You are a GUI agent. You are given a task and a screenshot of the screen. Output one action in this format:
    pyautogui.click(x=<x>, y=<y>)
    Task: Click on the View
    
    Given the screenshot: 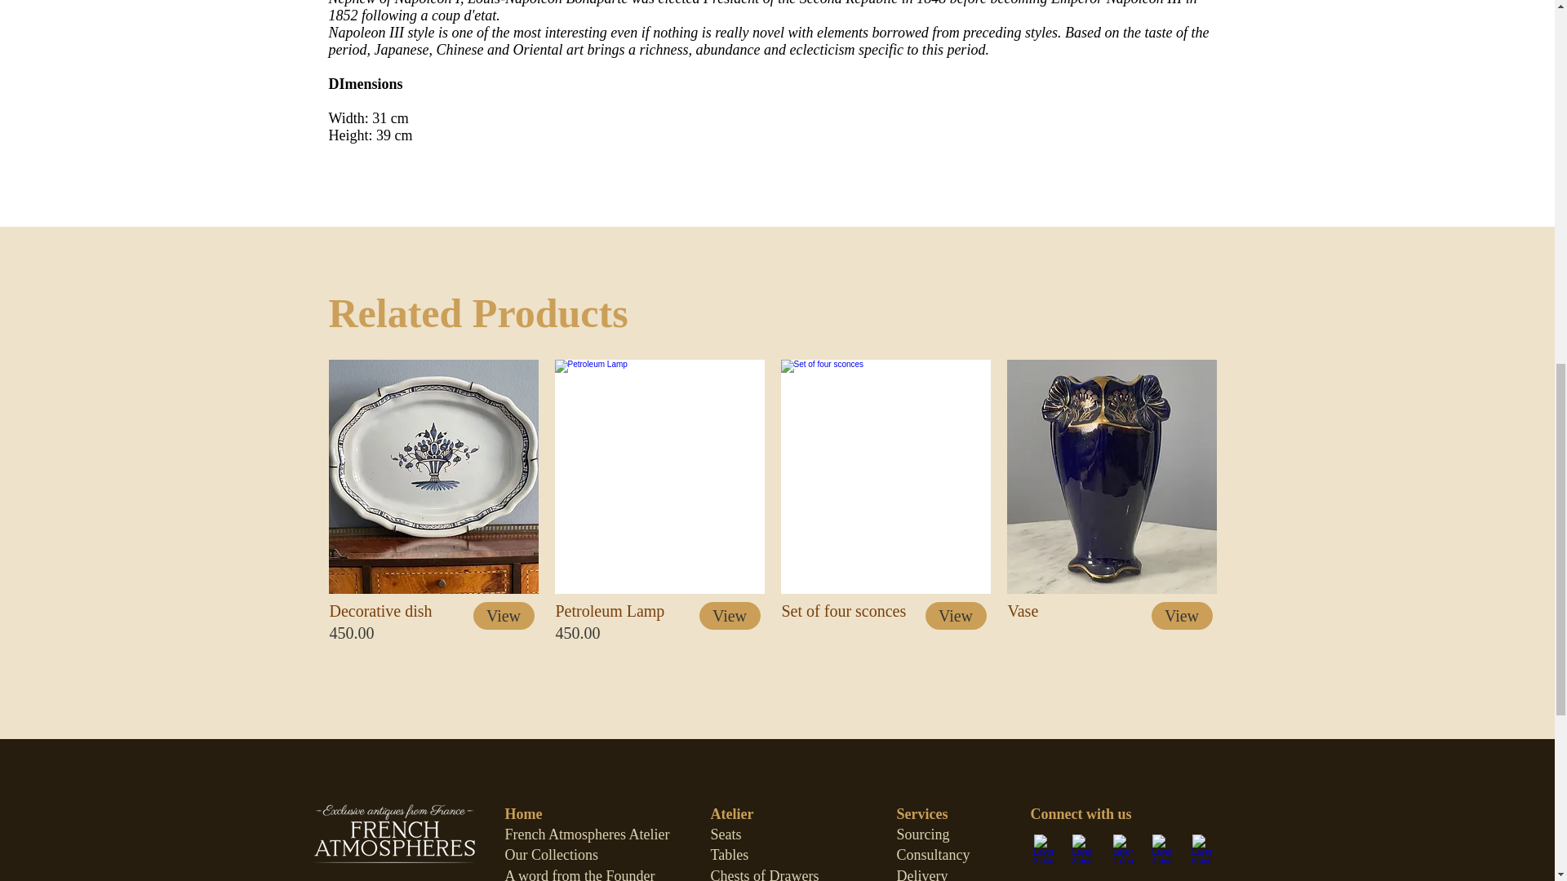 What is the action you would take?
    pyautogui.click(x=1180, y=615)
    